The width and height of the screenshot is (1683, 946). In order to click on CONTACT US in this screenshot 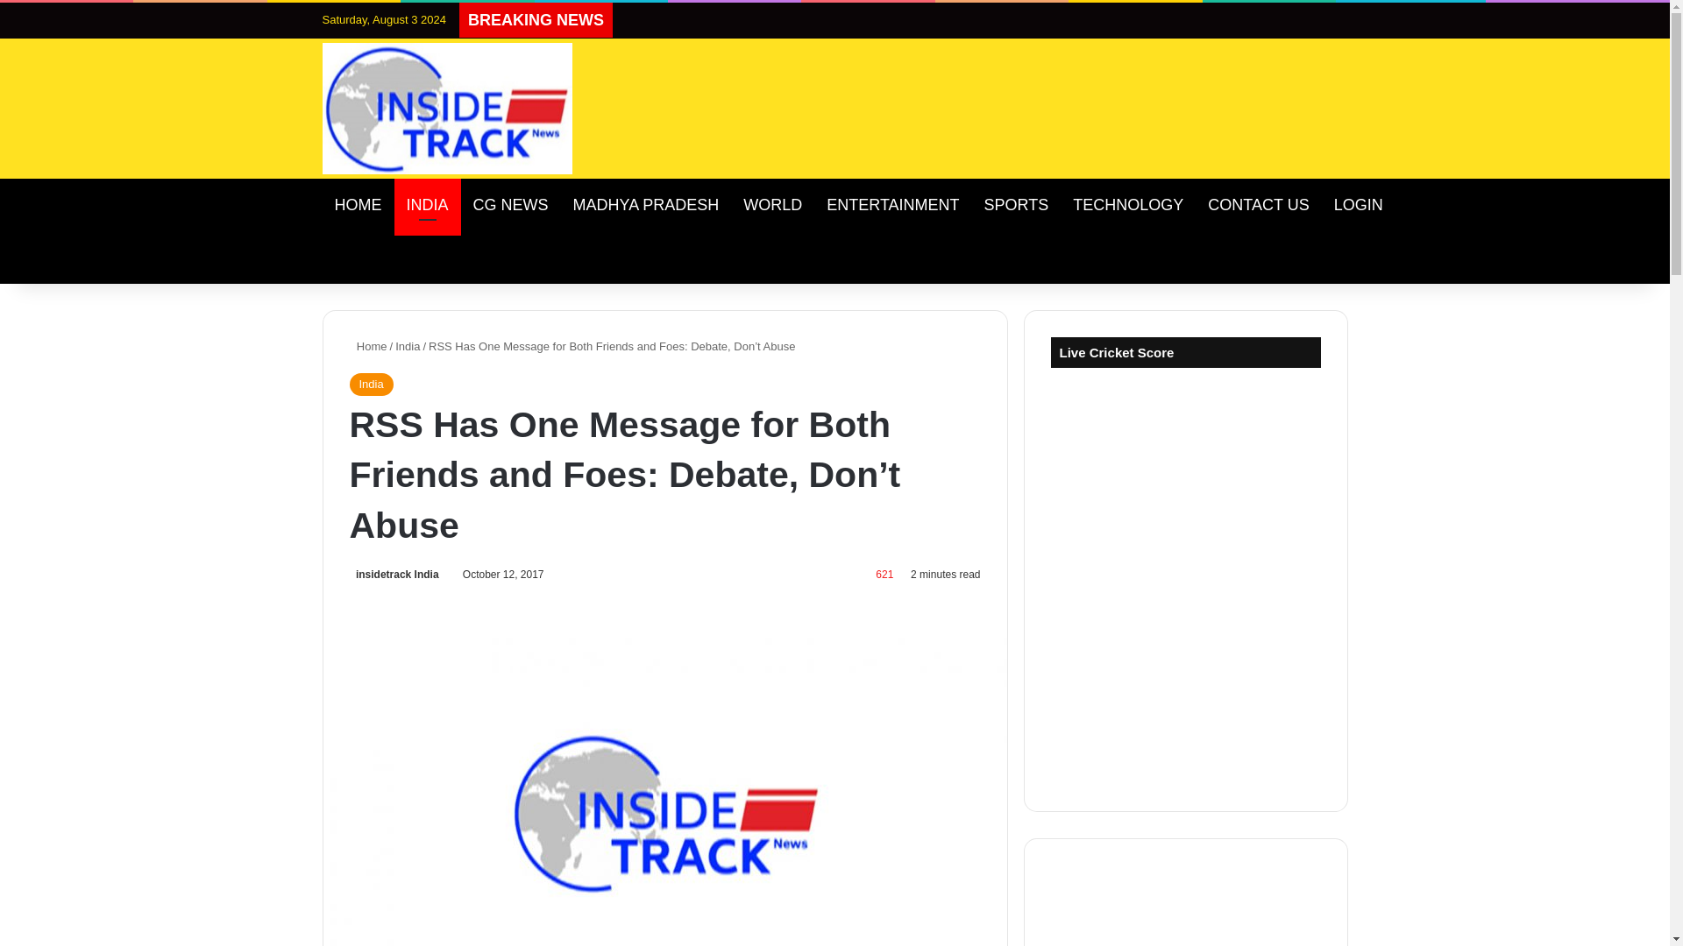, I will do `click(1258, 205)`.